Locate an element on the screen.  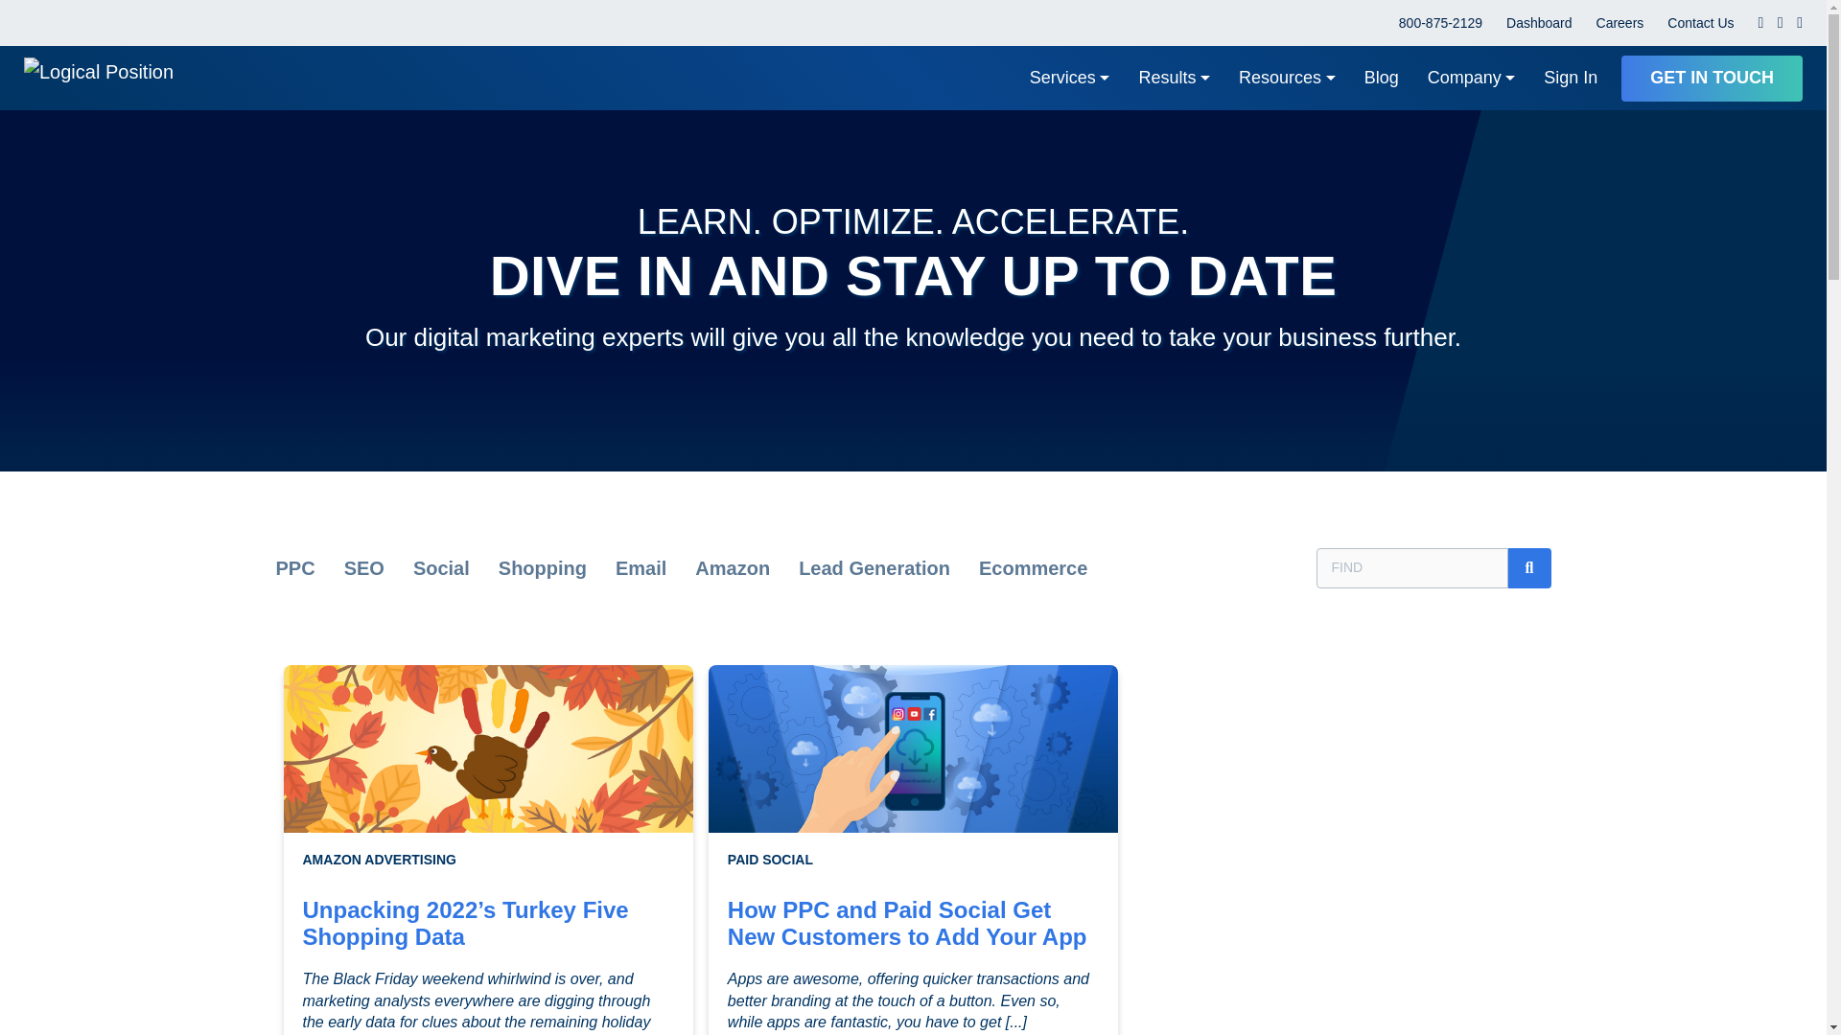
Contact Us is located at coordinates (1701, 23).